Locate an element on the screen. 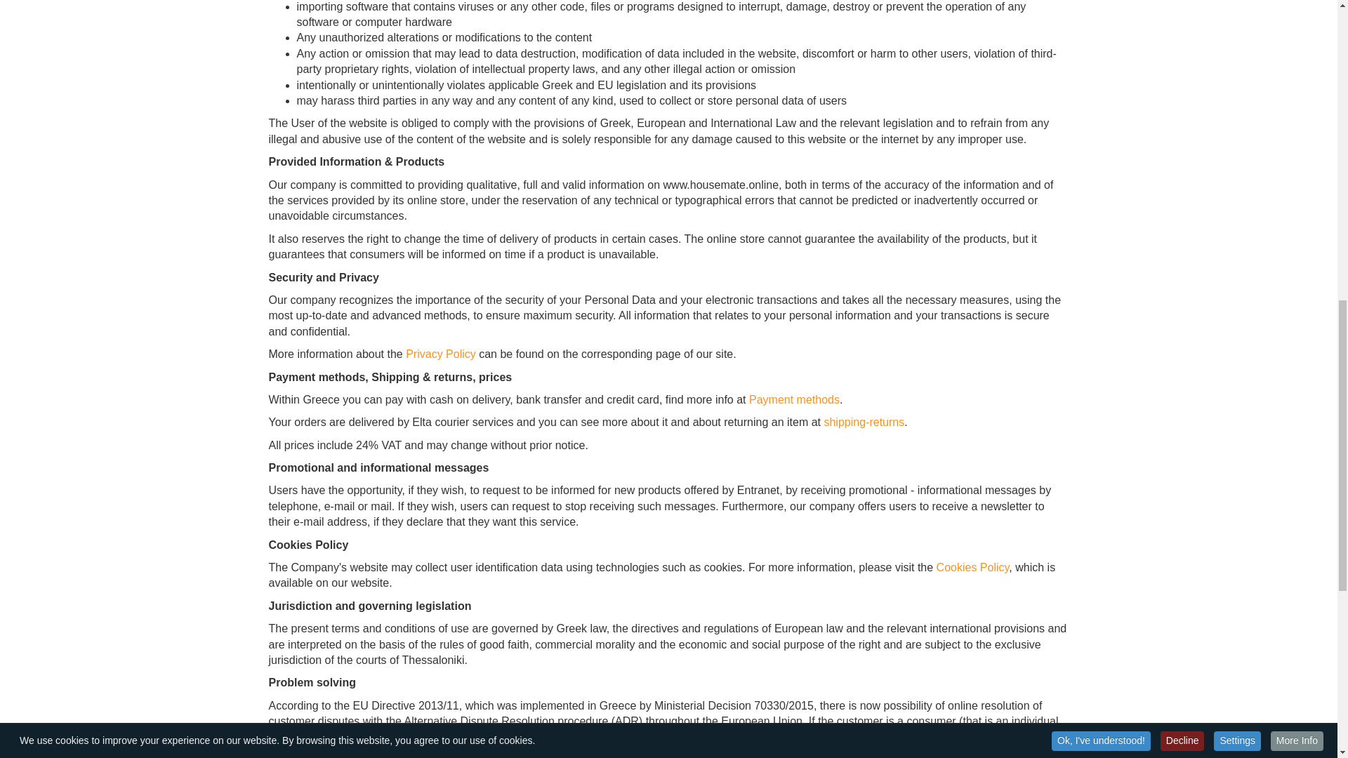  shipping-returns is located at coordinates (864, 422).